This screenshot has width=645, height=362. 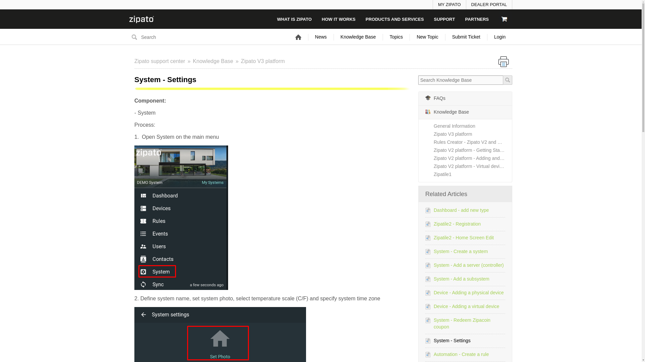 What do you see at coordinates (465, 99) in the screenshot?
I see `FAQs` at bounding box center [465, 99].